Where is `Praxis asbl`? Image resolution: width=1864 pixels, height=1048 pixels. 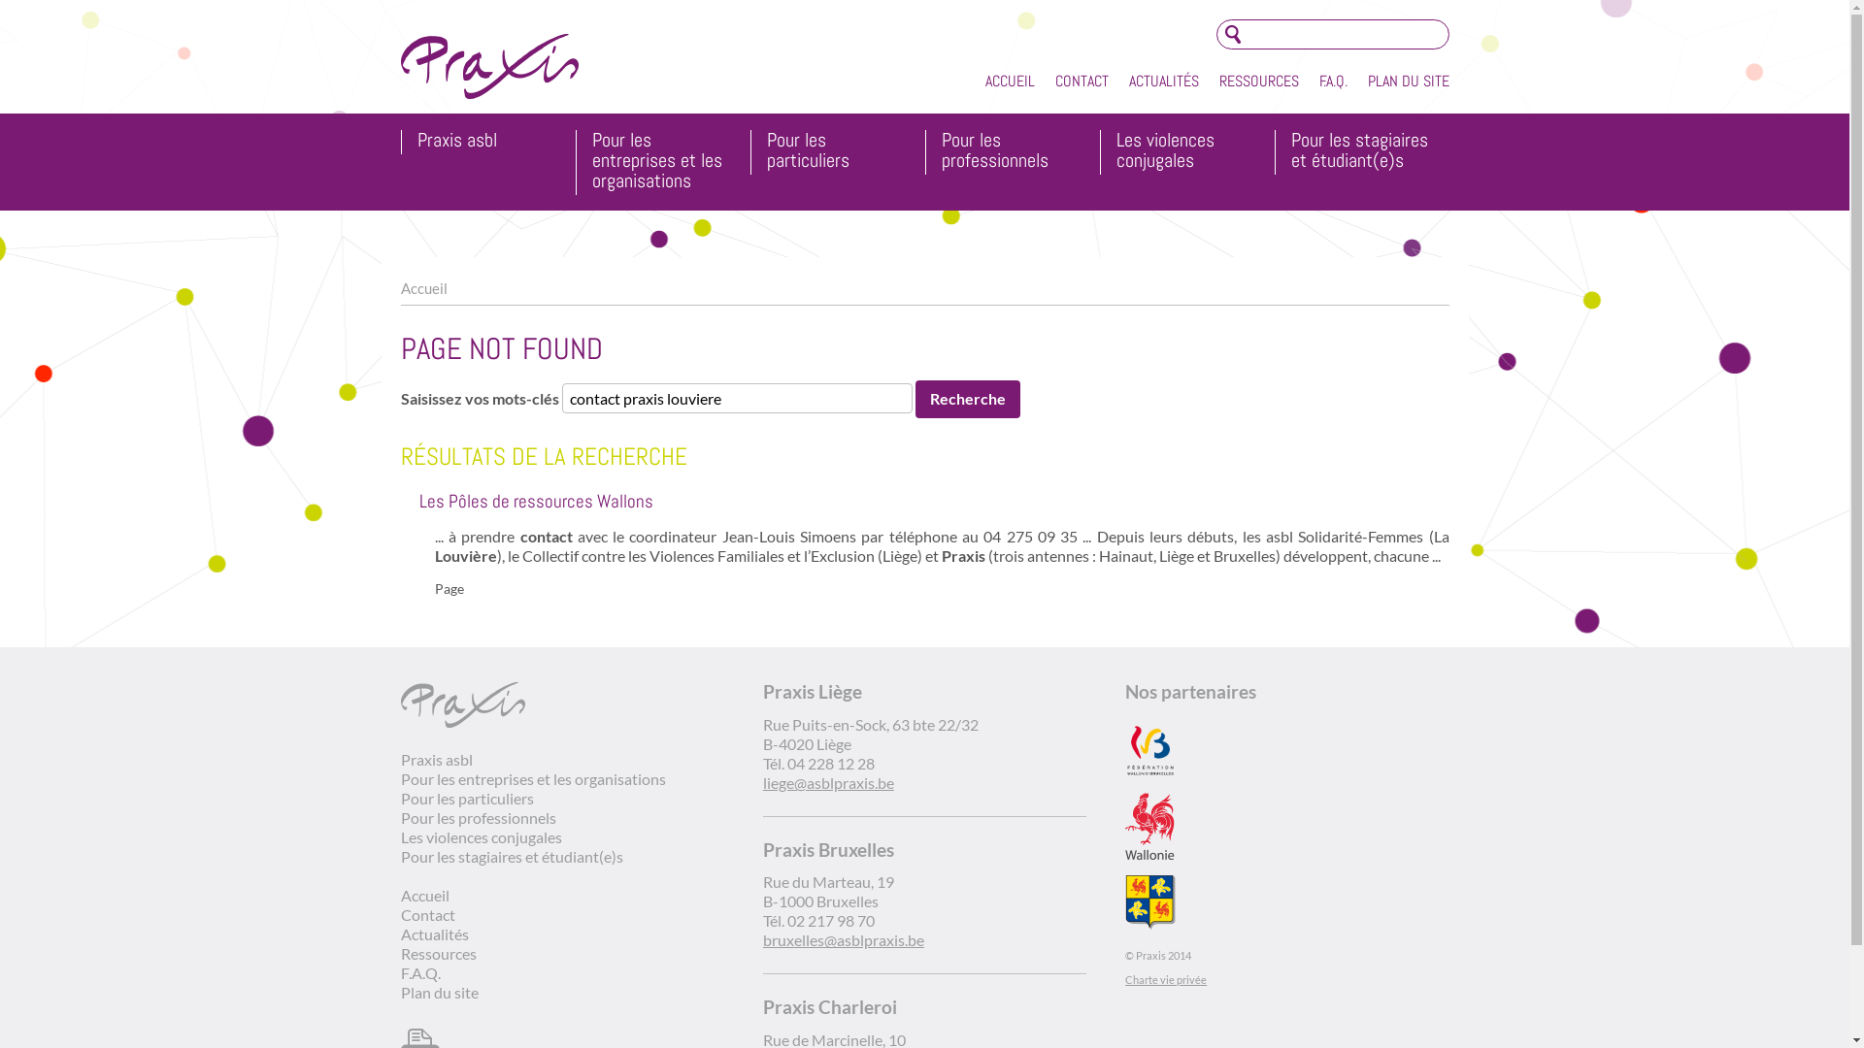 Praxis asbl is located at coordinates (489, 142).